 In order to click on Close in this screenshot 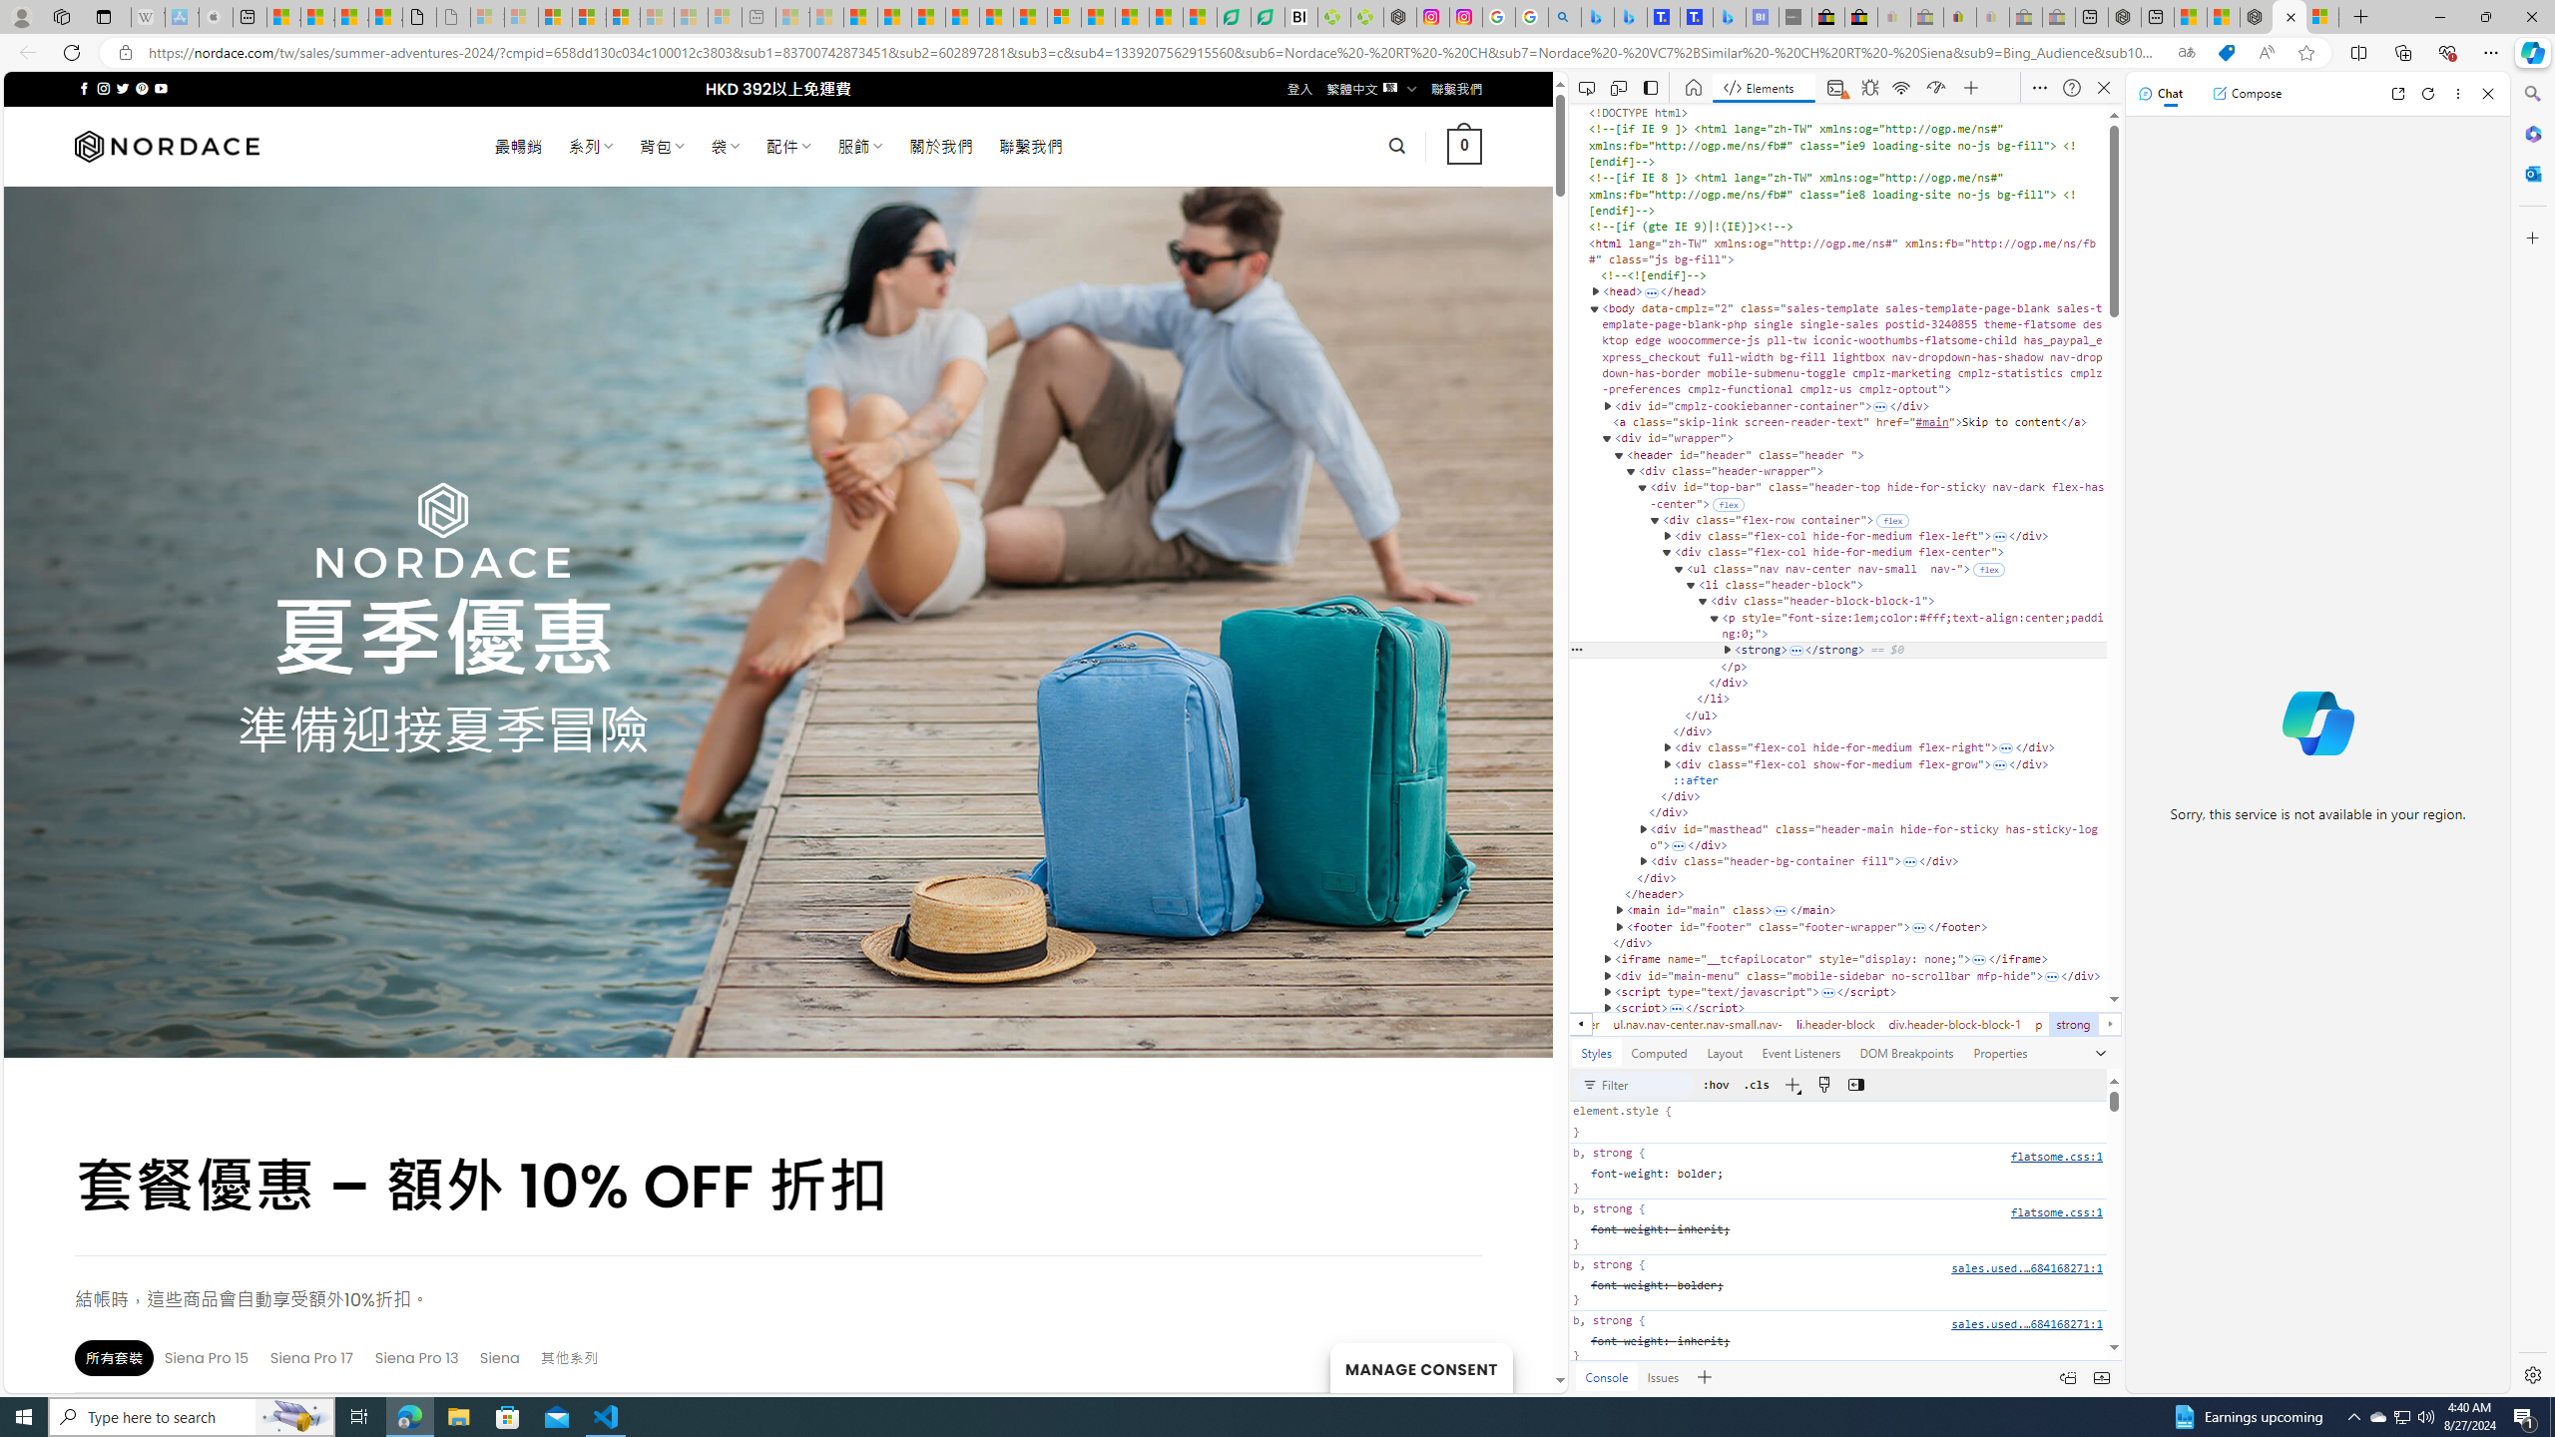, I will do `click(2487, 94)`.